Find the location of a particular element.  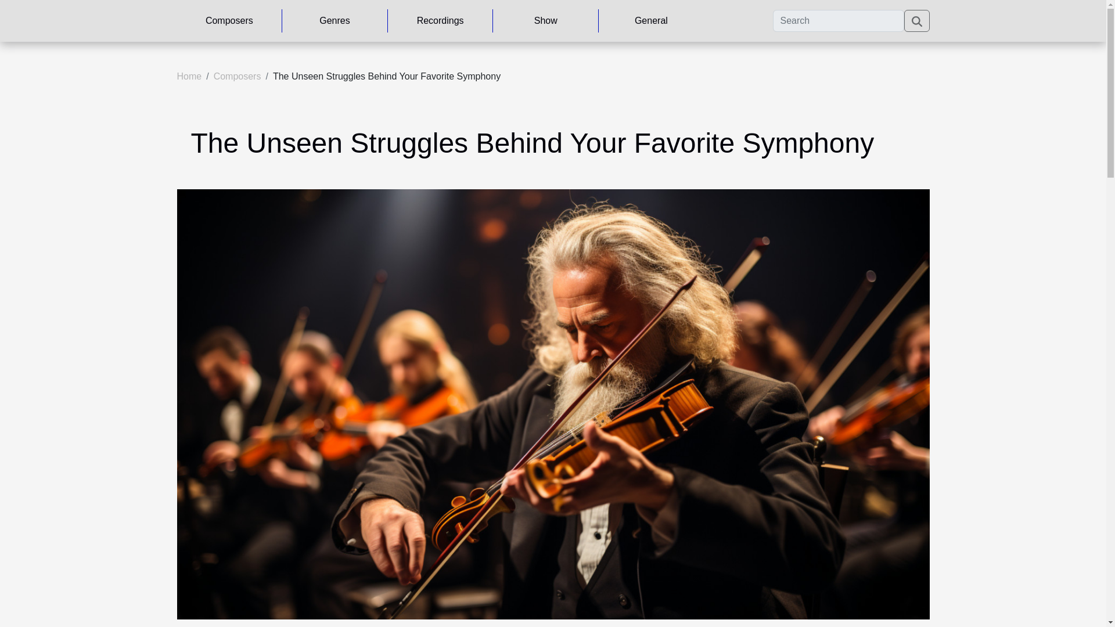

Composers is located at coordinates (229, 21).